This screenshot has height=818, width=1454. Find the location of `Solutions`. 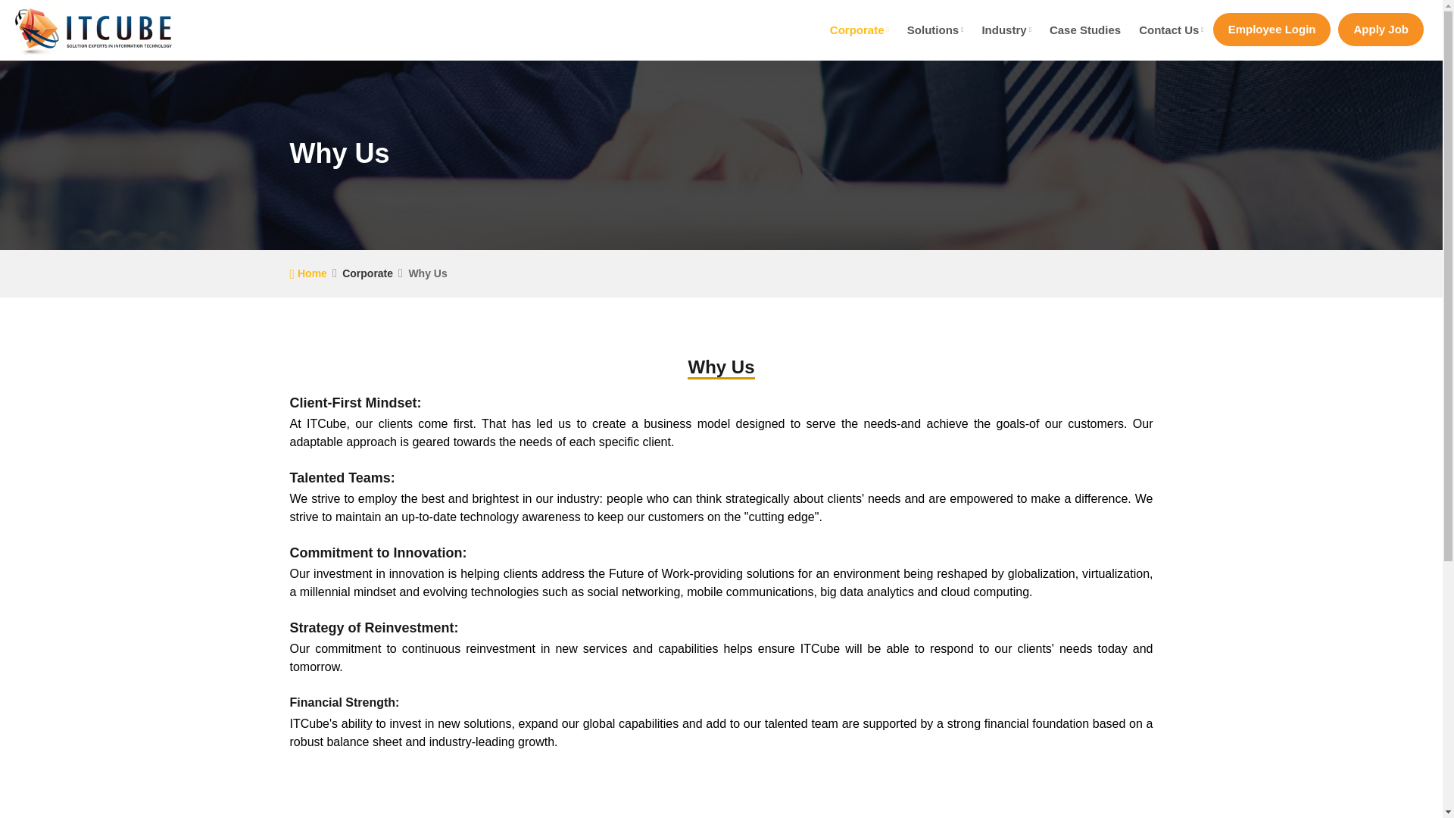

Solutions is located at coordinates (935, 30).